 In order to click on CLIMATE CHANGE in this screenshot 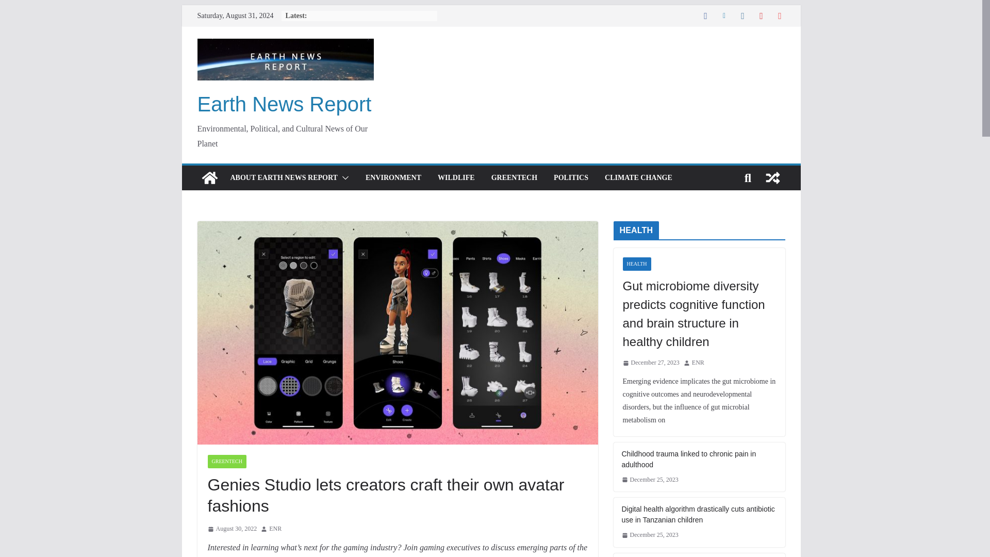, I will do `click(638, 177)`.